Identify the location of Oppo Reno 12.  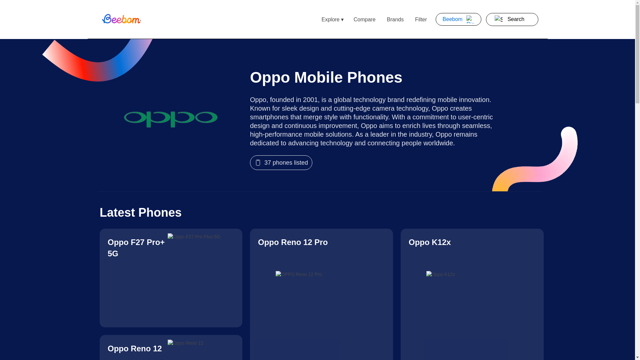
(171, 347).